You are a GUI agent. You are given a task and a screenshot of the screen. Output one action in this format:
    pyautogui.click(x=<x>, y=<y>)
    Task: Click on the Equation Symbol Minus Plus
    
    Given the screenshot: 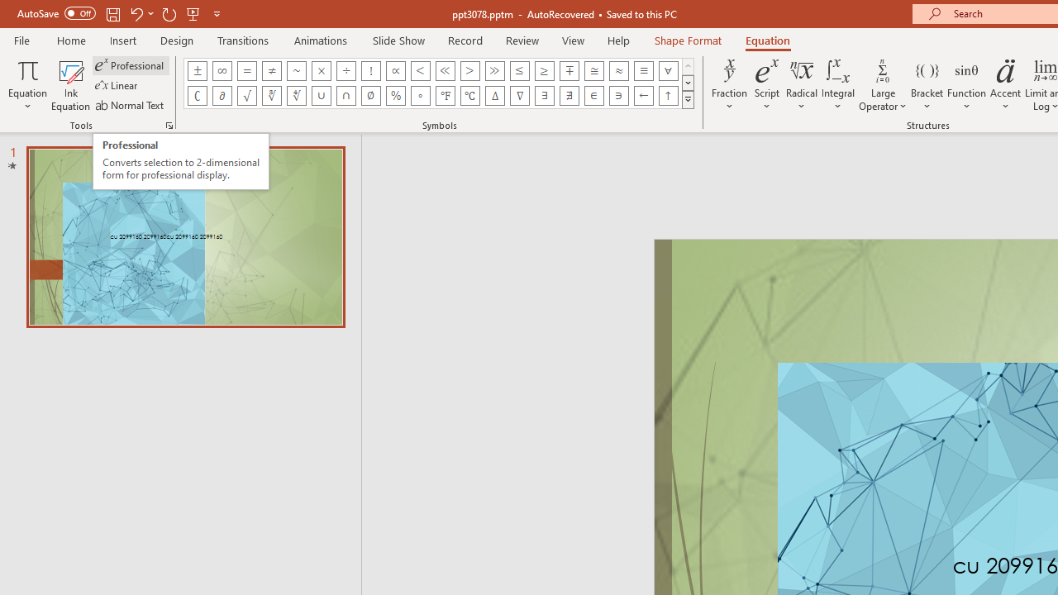 What is the action you would take?
    pyautogui.click(x=570, y=71)
    